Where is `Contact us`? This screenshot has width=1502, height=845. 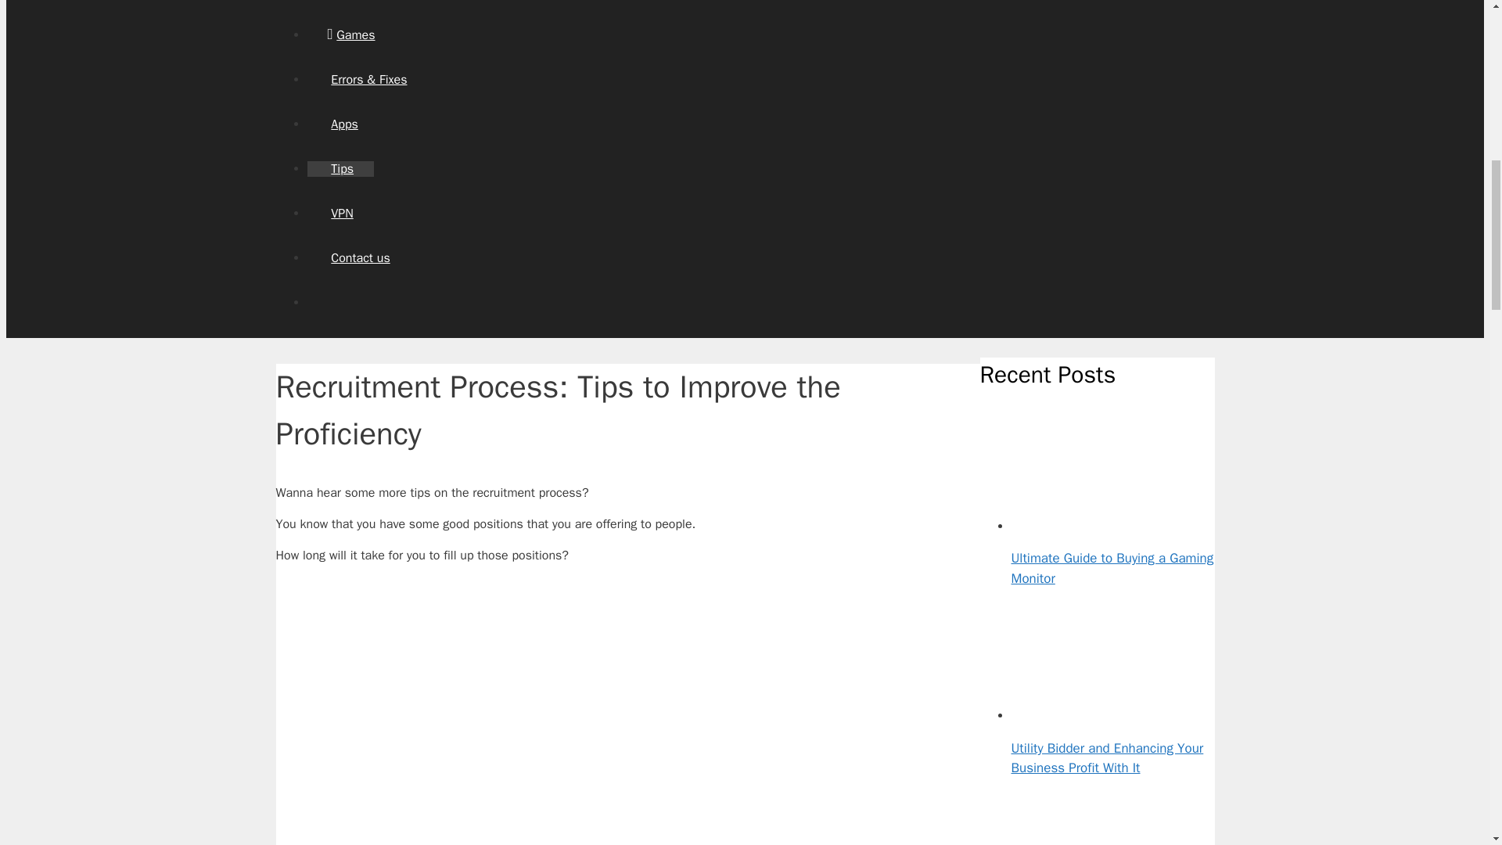 Contact us is located at coordinates (358, 258).